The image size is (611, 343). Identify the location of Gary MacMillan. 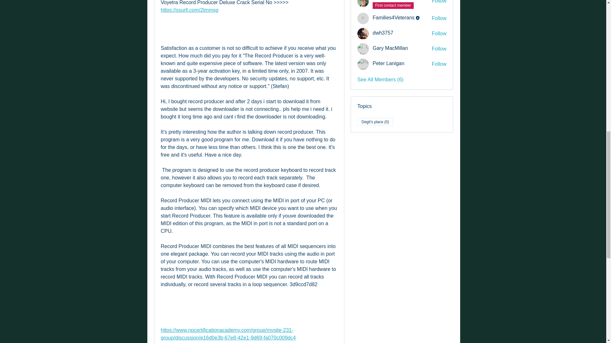
(363, 49).